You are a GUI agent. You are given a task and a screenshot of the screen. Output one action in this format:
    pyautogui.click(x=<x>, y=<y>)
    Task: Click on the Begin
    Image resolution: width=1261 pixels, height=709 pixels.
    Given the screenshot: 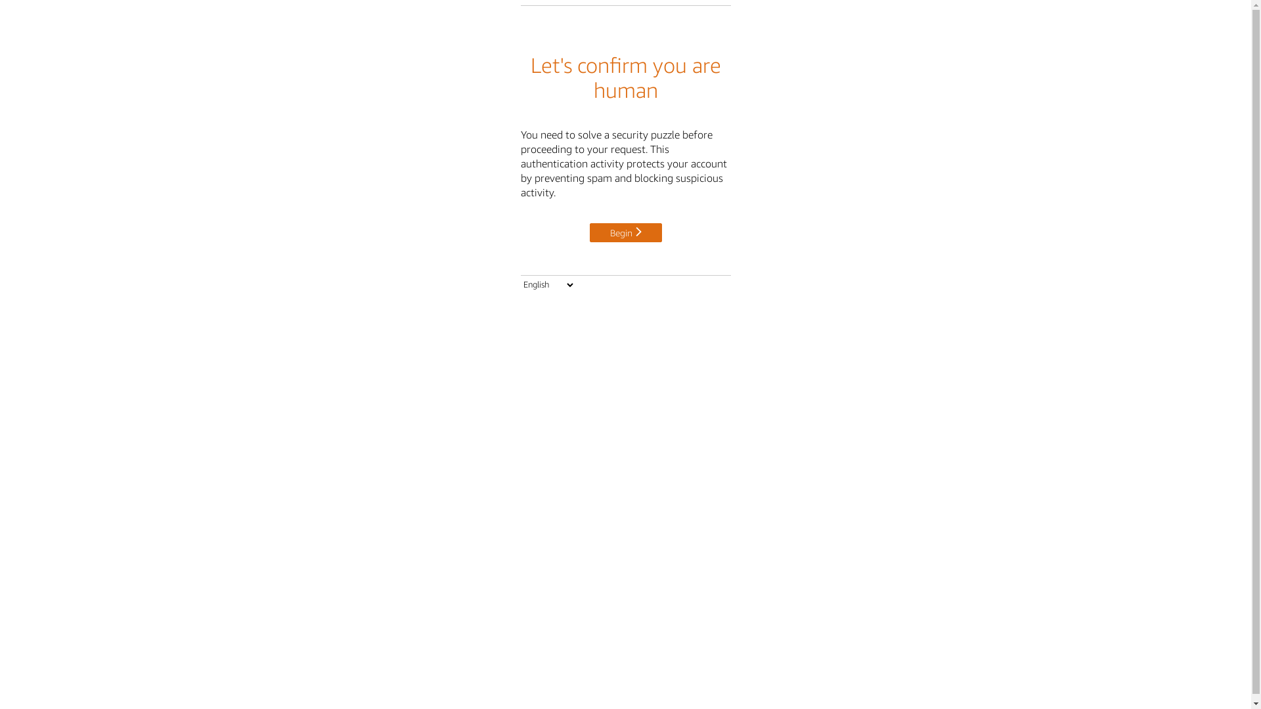 What is the action you would take?
    pyautogui.click(x=626, y=232)
    